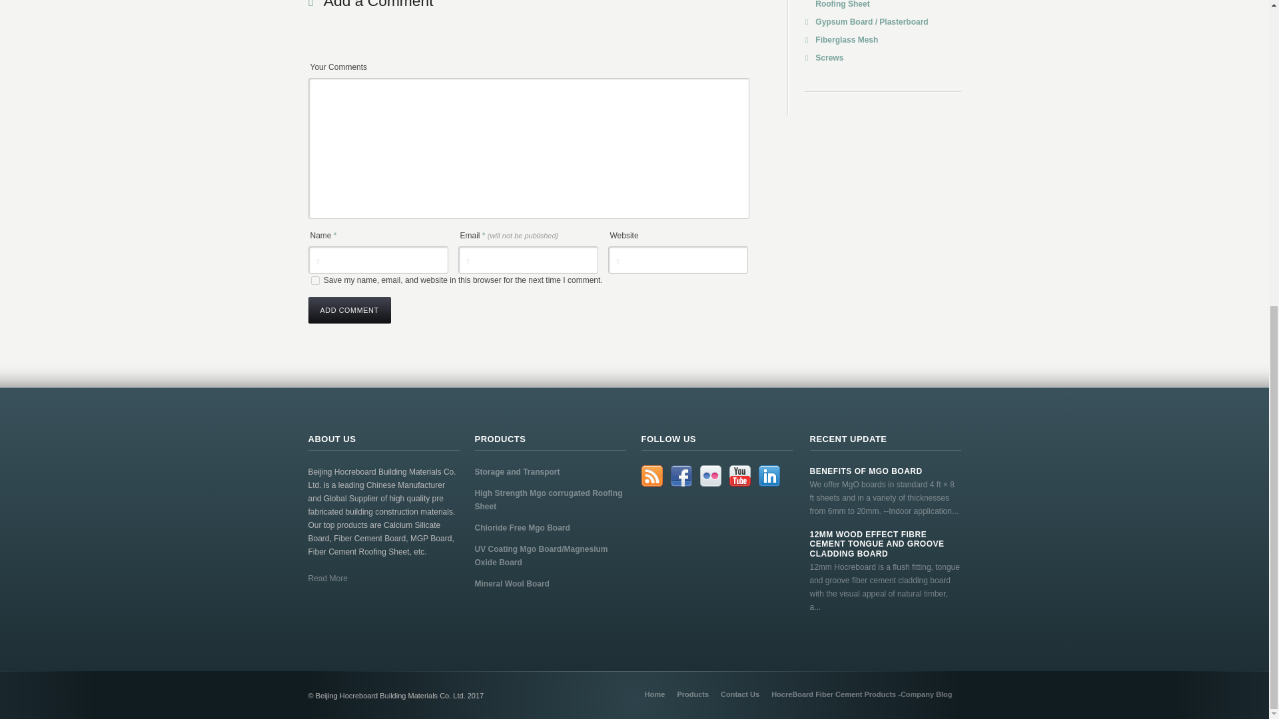  Describe the element at coordinates (769, 475) in the screenshot. I see `LinkedIn` at that location.